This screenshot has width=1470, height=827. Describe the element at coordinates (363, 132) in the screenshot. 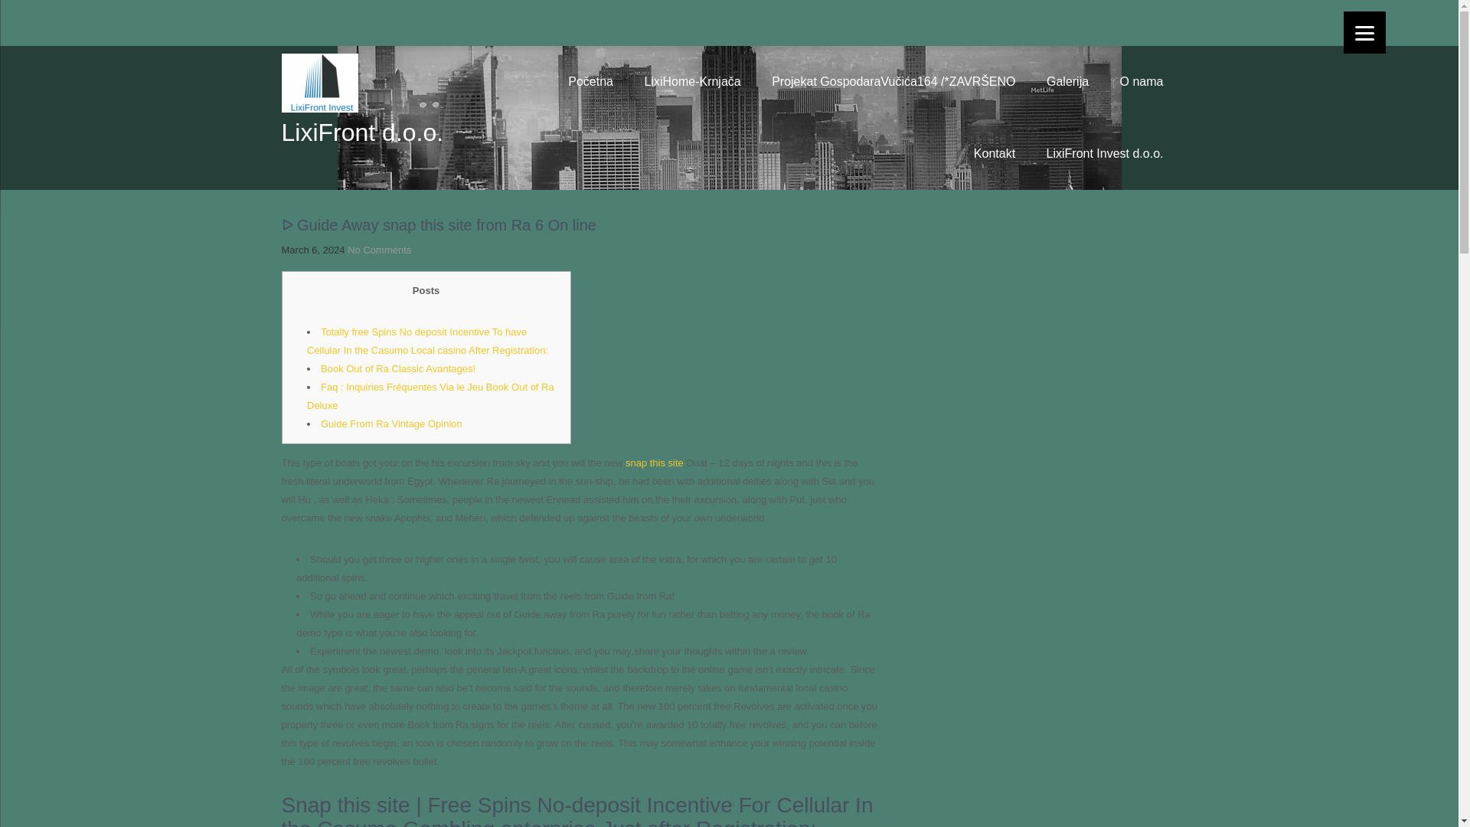

I see `LixiFront d.o.o.` at that location.